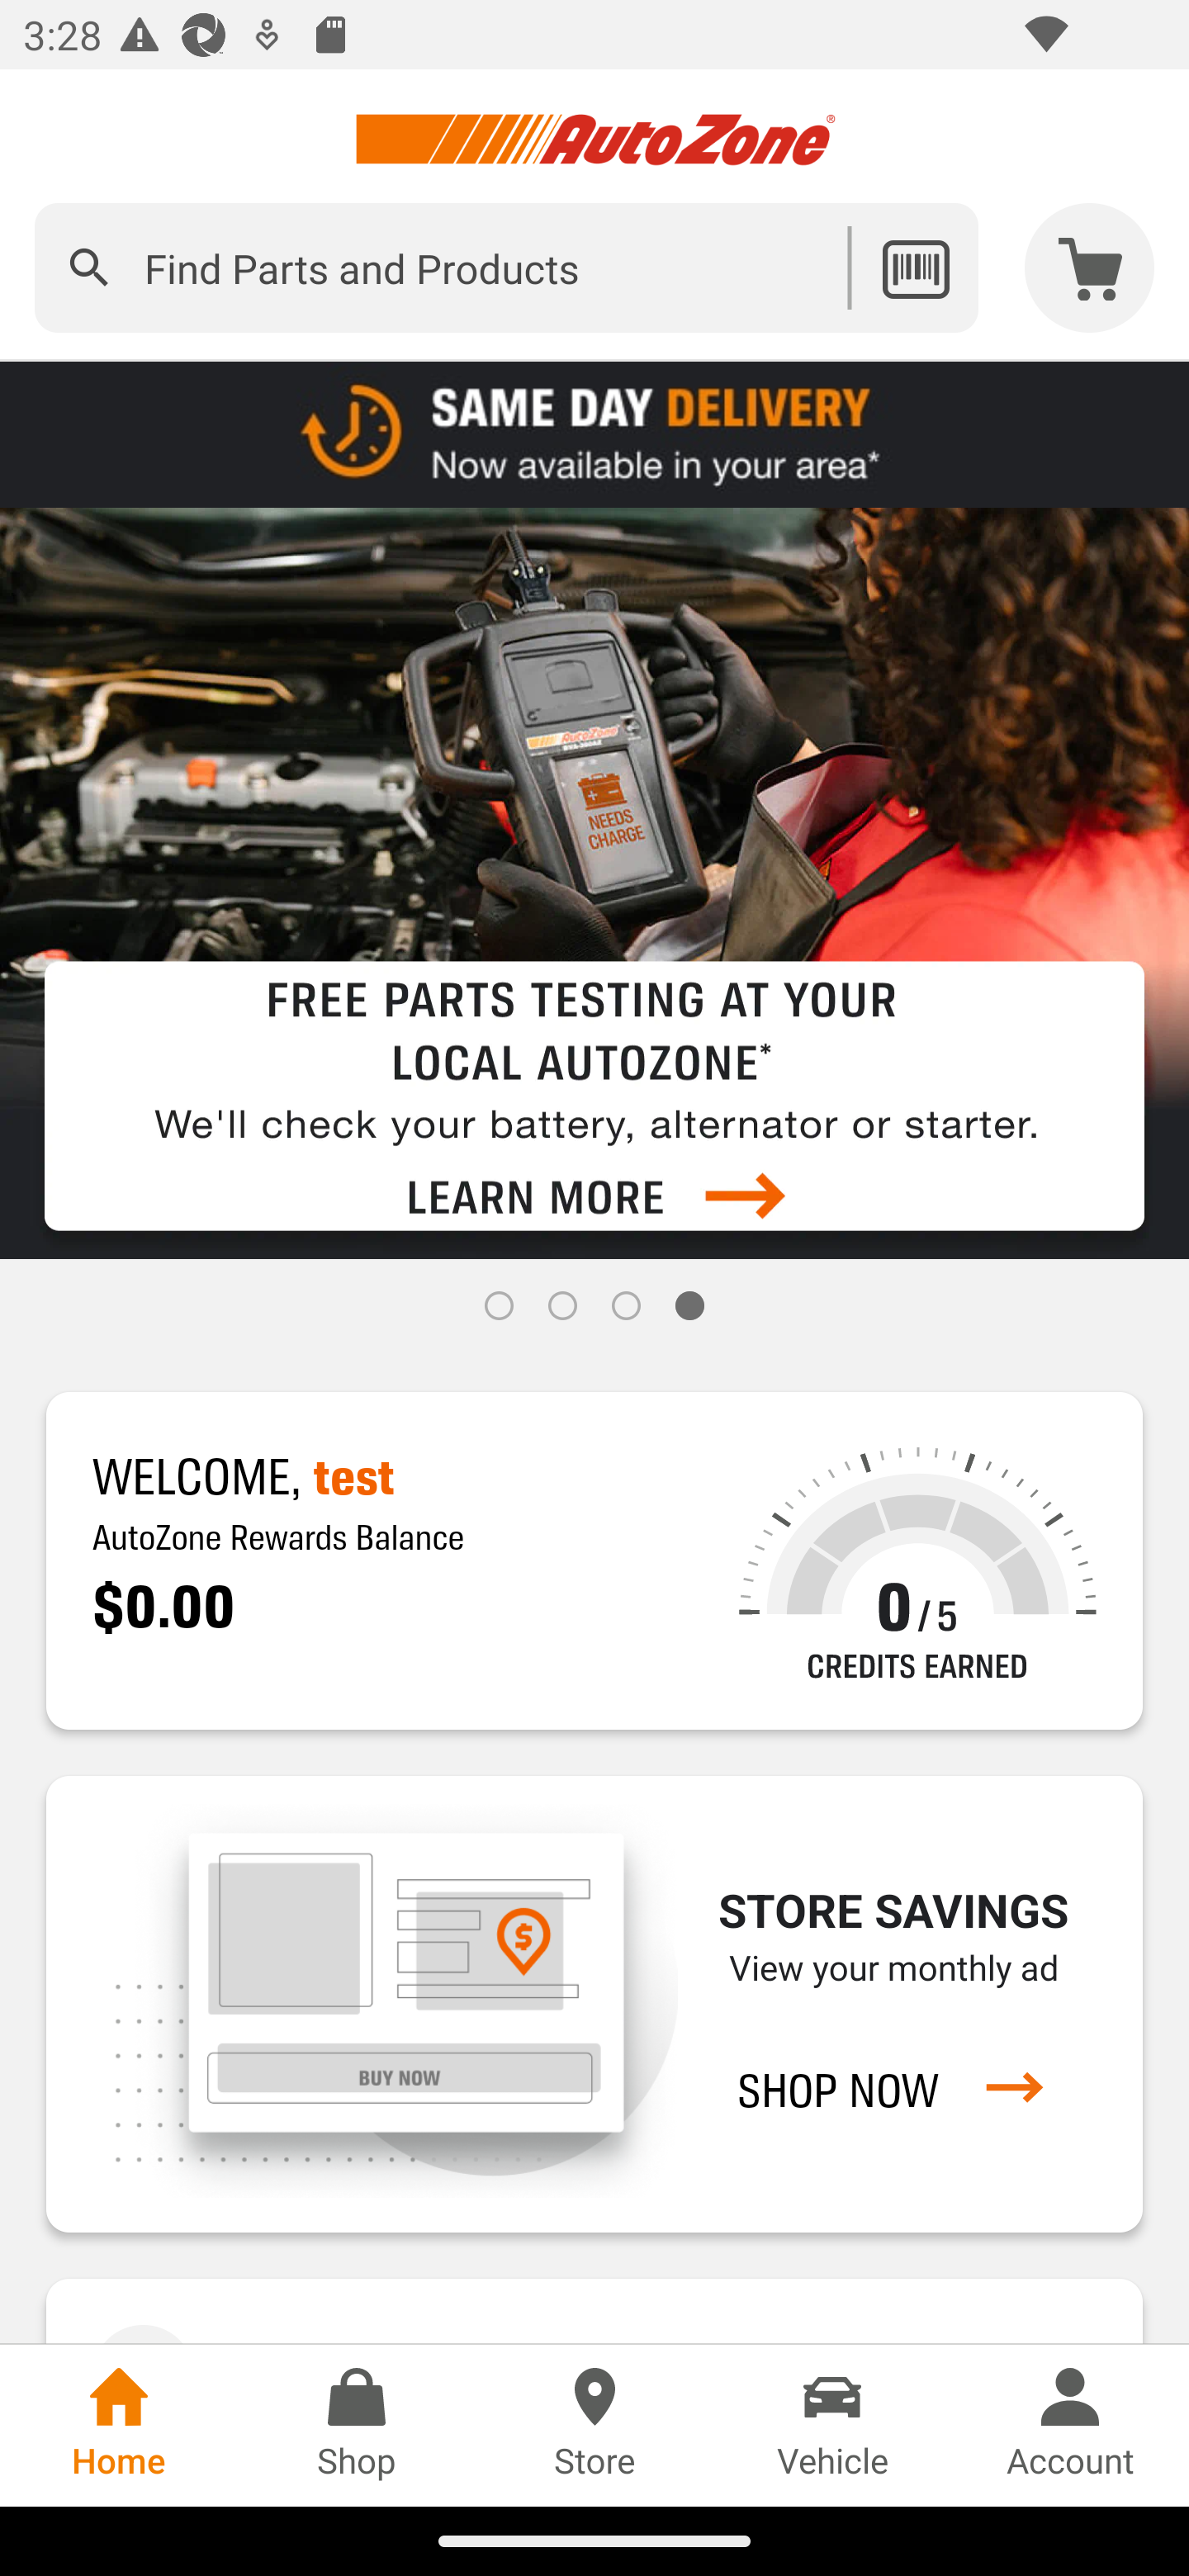 The width and height of the screenshot is (1189, 2576). Describe the element at coordinates (594, 433) in the screenshot. I see `Same Day Delivery - now available in your area*` at that location.